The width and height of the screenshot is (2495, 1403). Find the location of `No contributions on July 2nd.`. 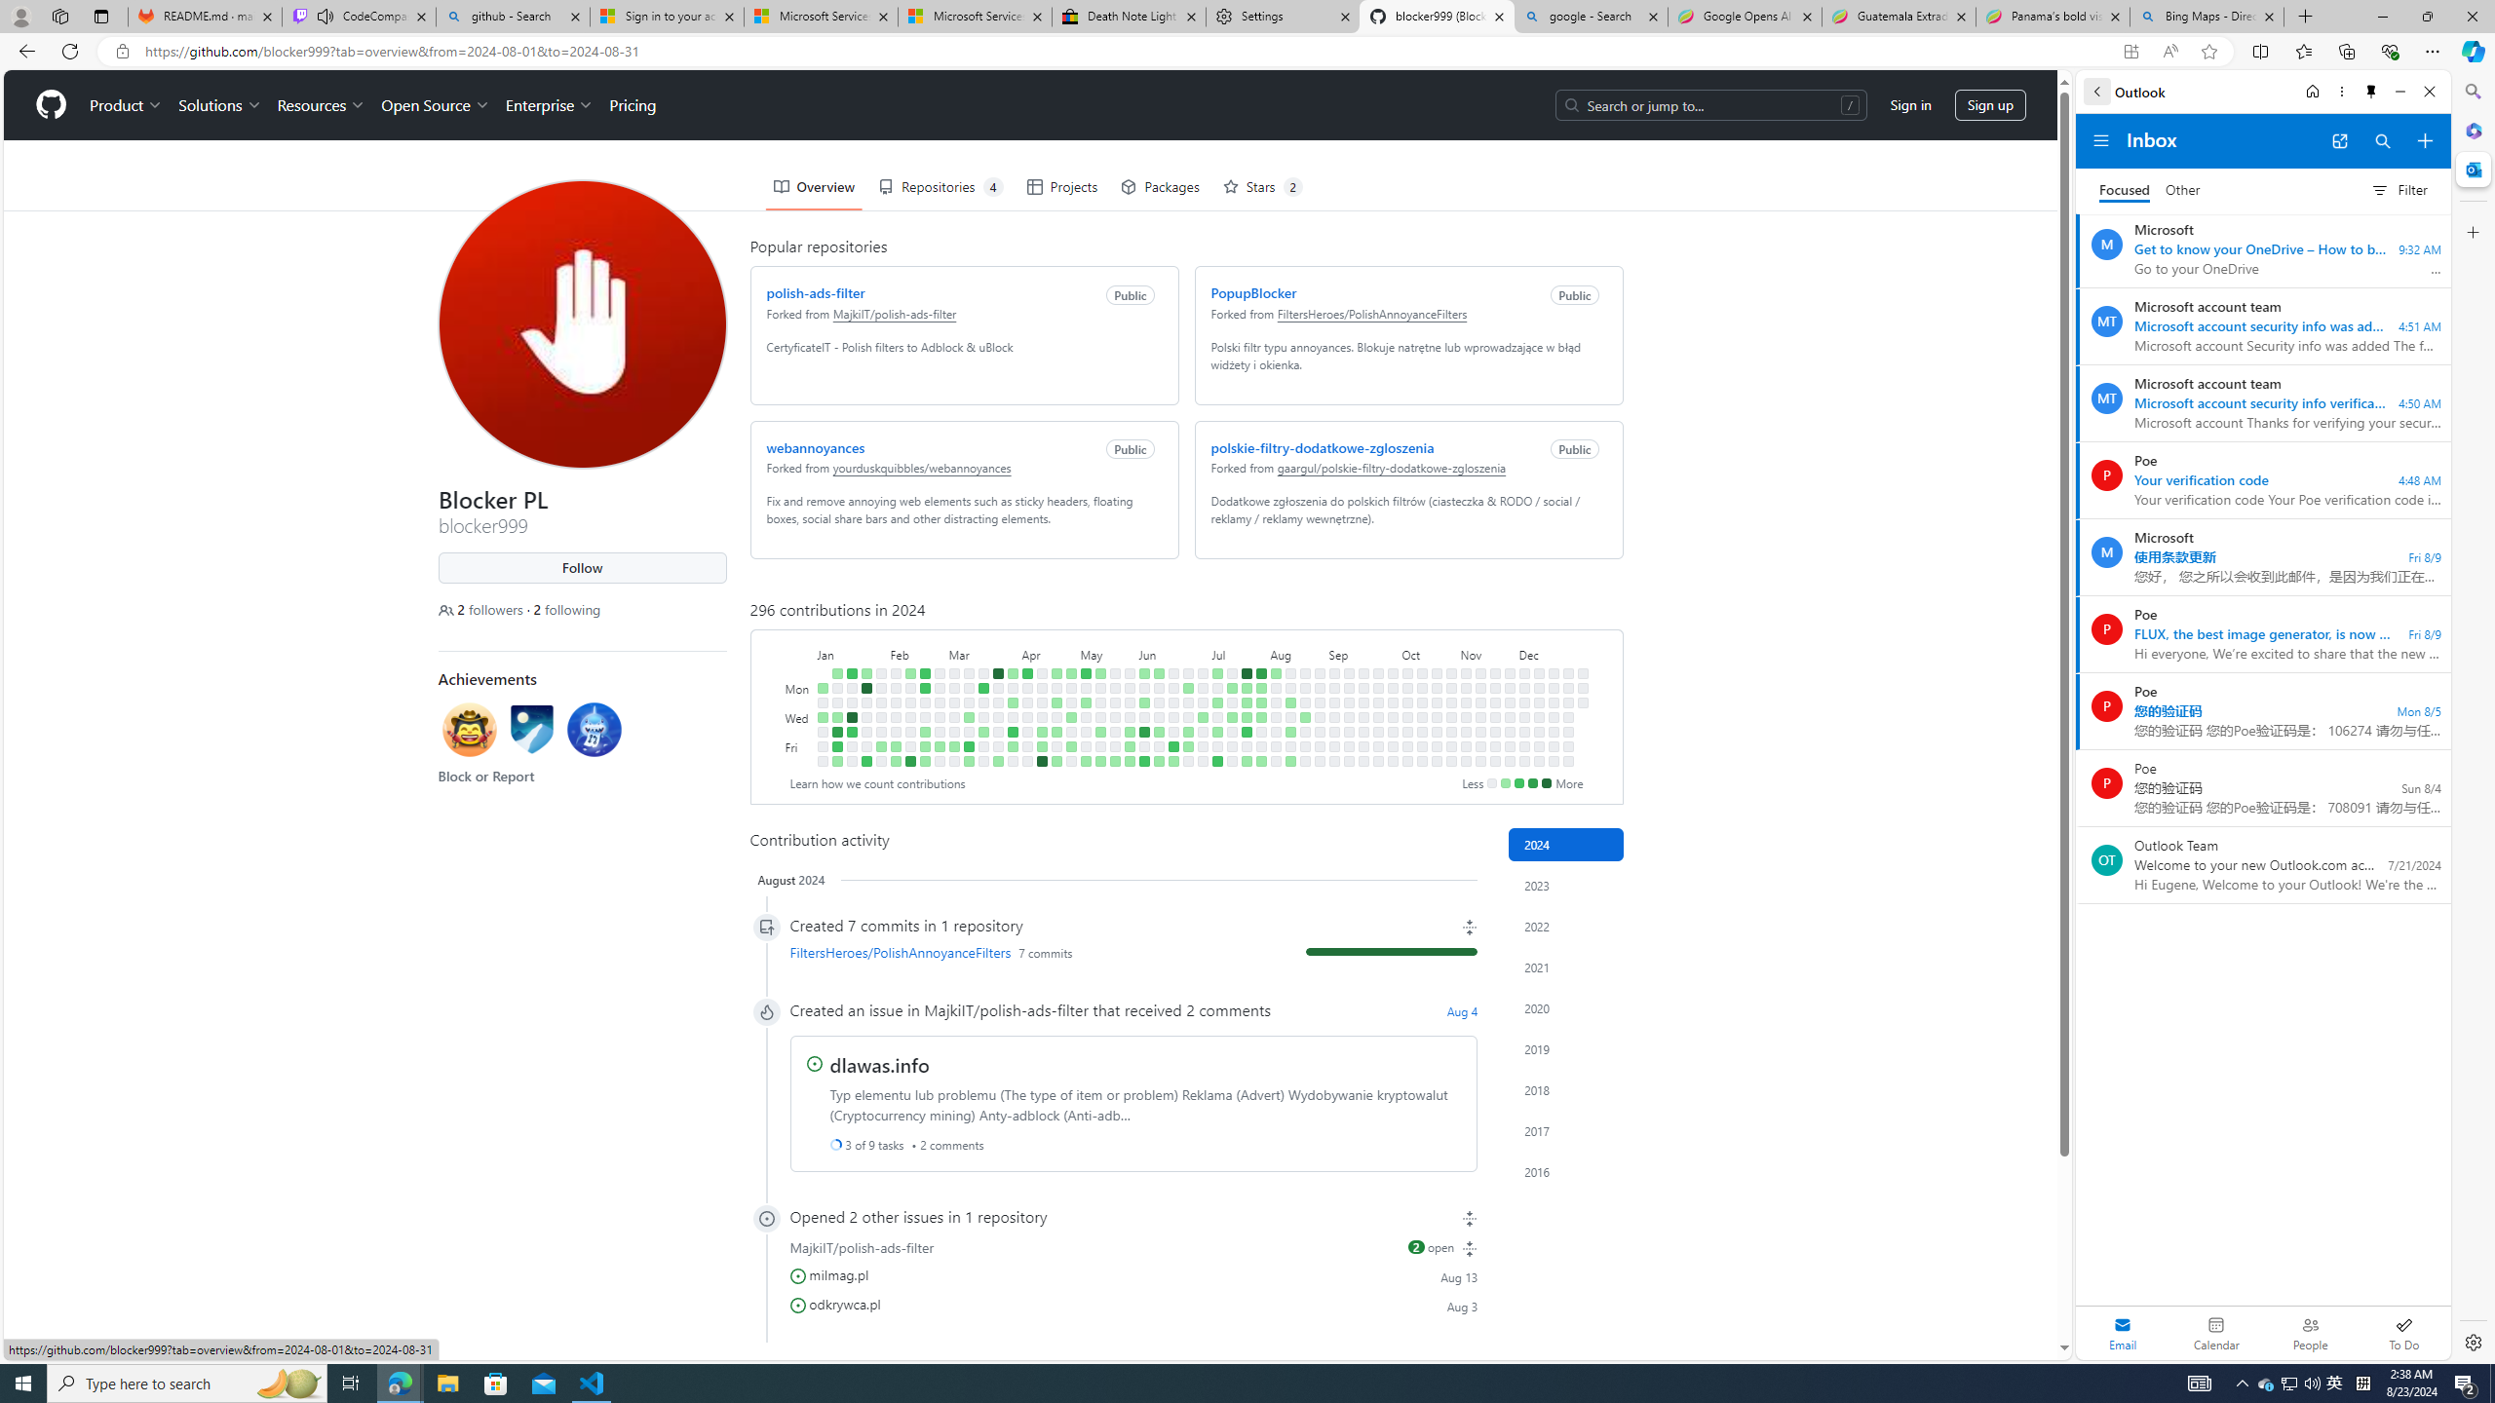

No contributions on July 2nd. is located at coordinates (1203, 702).